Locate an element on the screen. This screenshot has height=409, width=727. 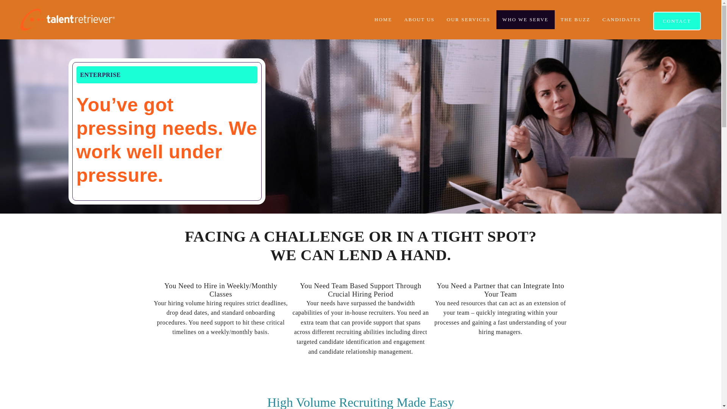
CONTACT is located at coordinates (677, 21).